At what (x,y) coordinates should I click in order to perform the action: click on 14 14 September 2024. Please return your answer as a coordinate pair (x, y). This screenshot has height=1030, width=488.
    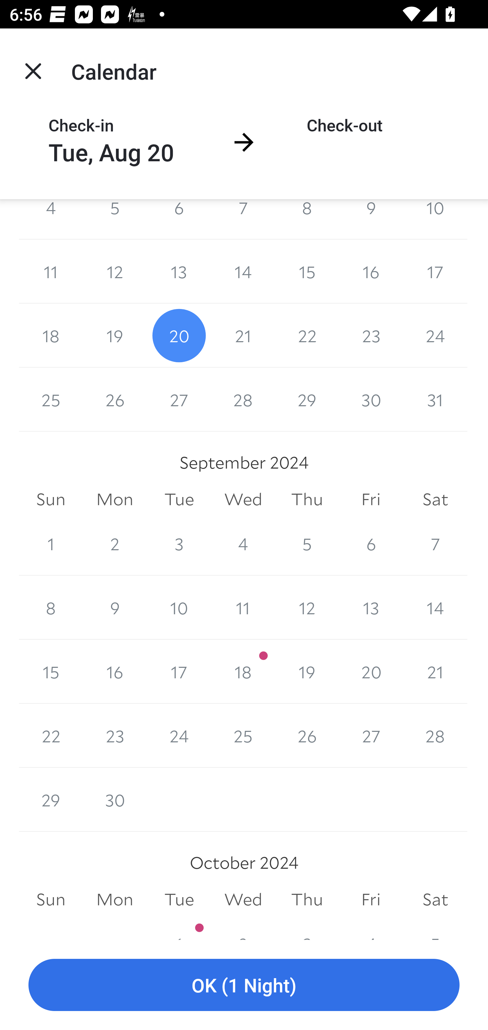
    Looking at the image, I should click on (435, 607).